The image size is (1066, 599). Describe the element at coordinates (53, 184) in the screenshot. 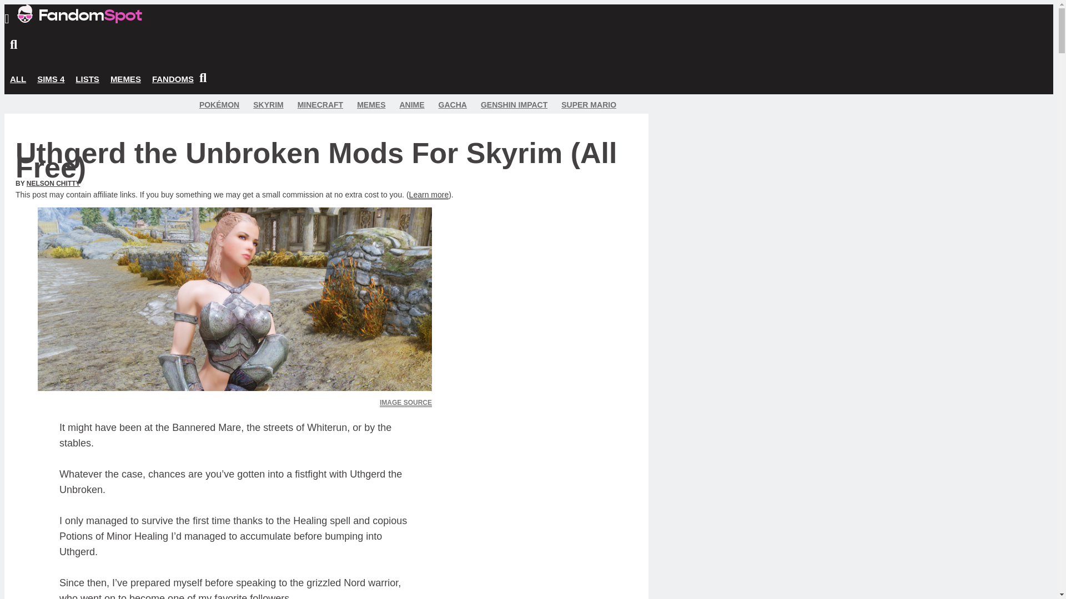

I see `NELSON CHITTY` at that location.